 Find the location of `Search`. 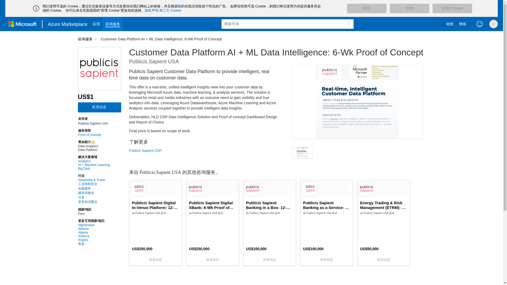

Search is located at coordinates (349, 24).